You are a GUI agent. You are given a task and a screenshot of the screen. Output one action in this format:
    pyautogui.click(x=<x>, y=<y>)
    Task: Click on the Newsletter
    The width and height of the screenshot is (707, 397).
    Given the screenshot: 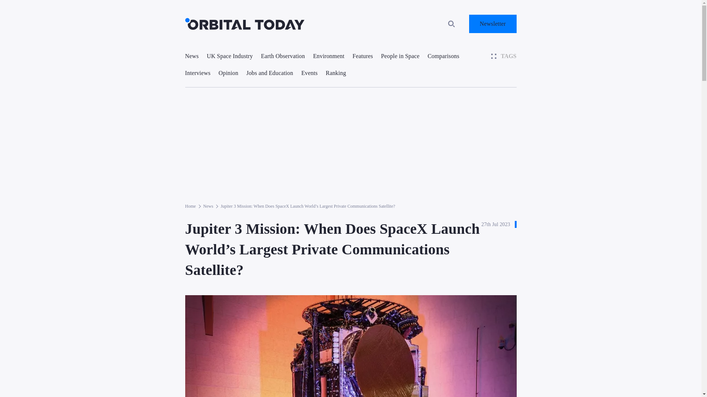 What is the action you would take?
    pyautogui.click(x=493, y=24)
    